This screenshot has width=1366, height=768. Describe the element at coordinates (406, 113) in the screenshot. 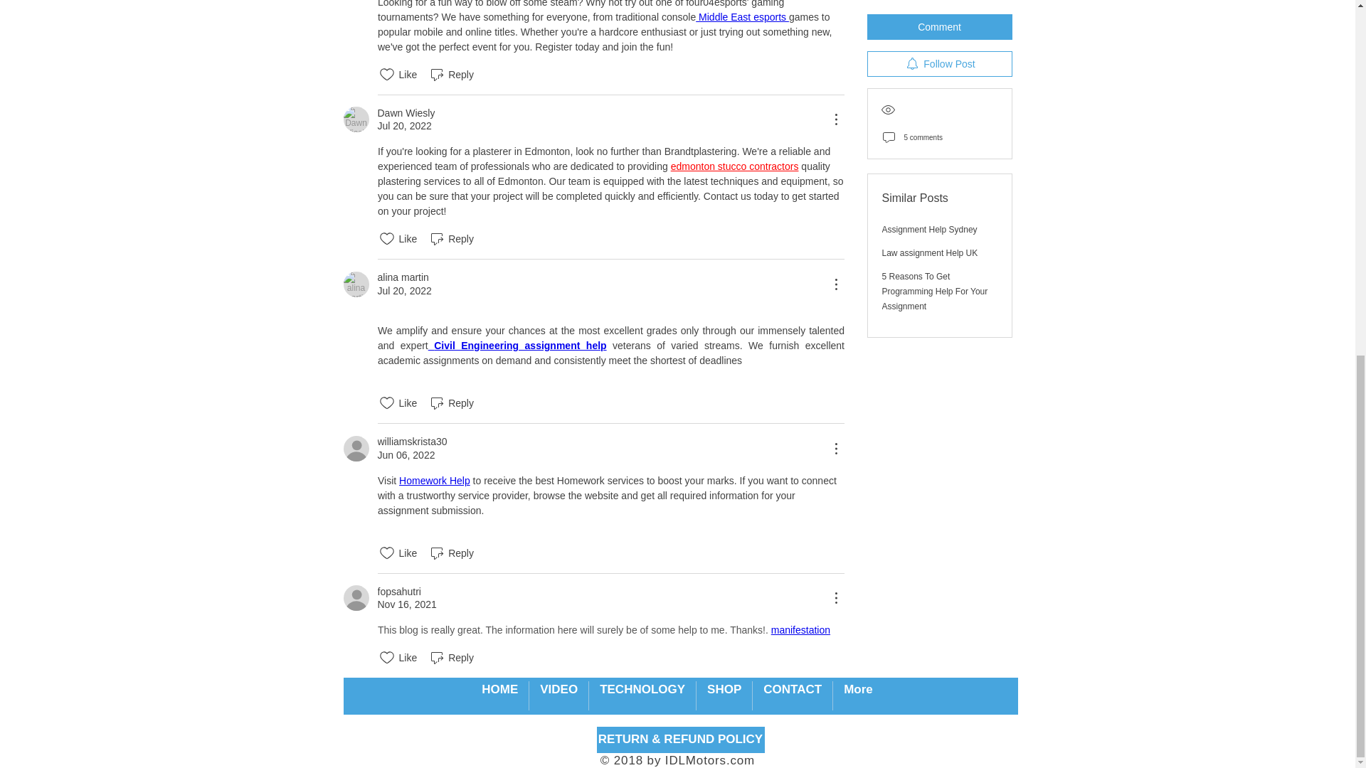

I see `Dawn Wiesly` at that location.